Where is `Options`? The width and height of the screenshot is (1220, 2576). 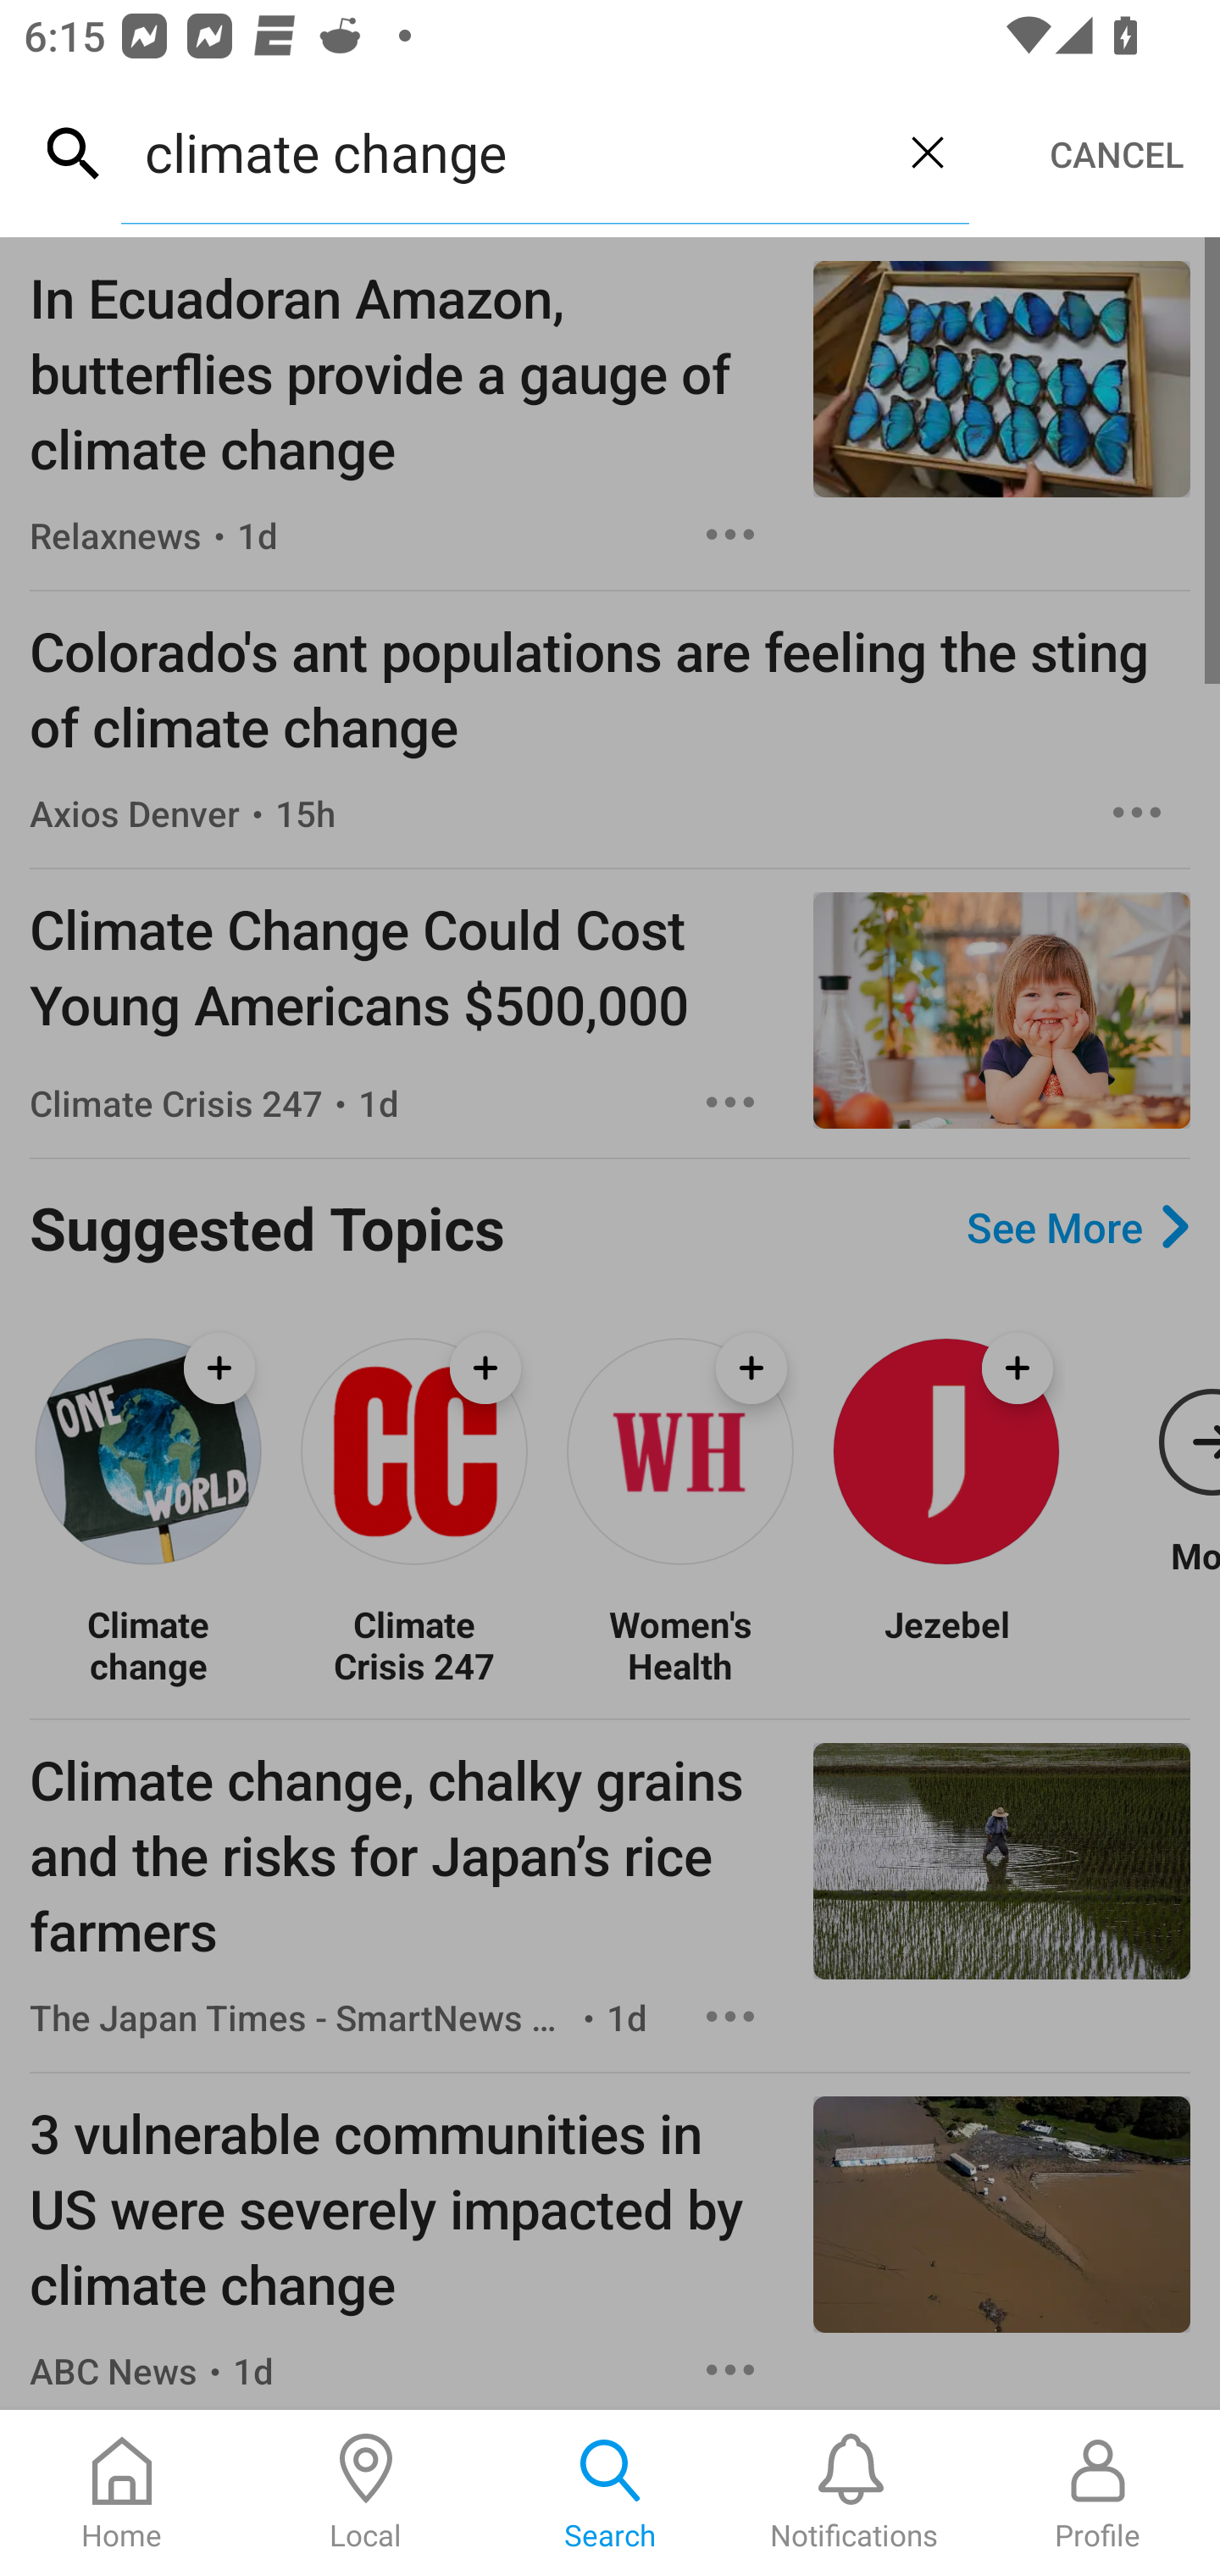
Options is located at coordinates (730, 534).